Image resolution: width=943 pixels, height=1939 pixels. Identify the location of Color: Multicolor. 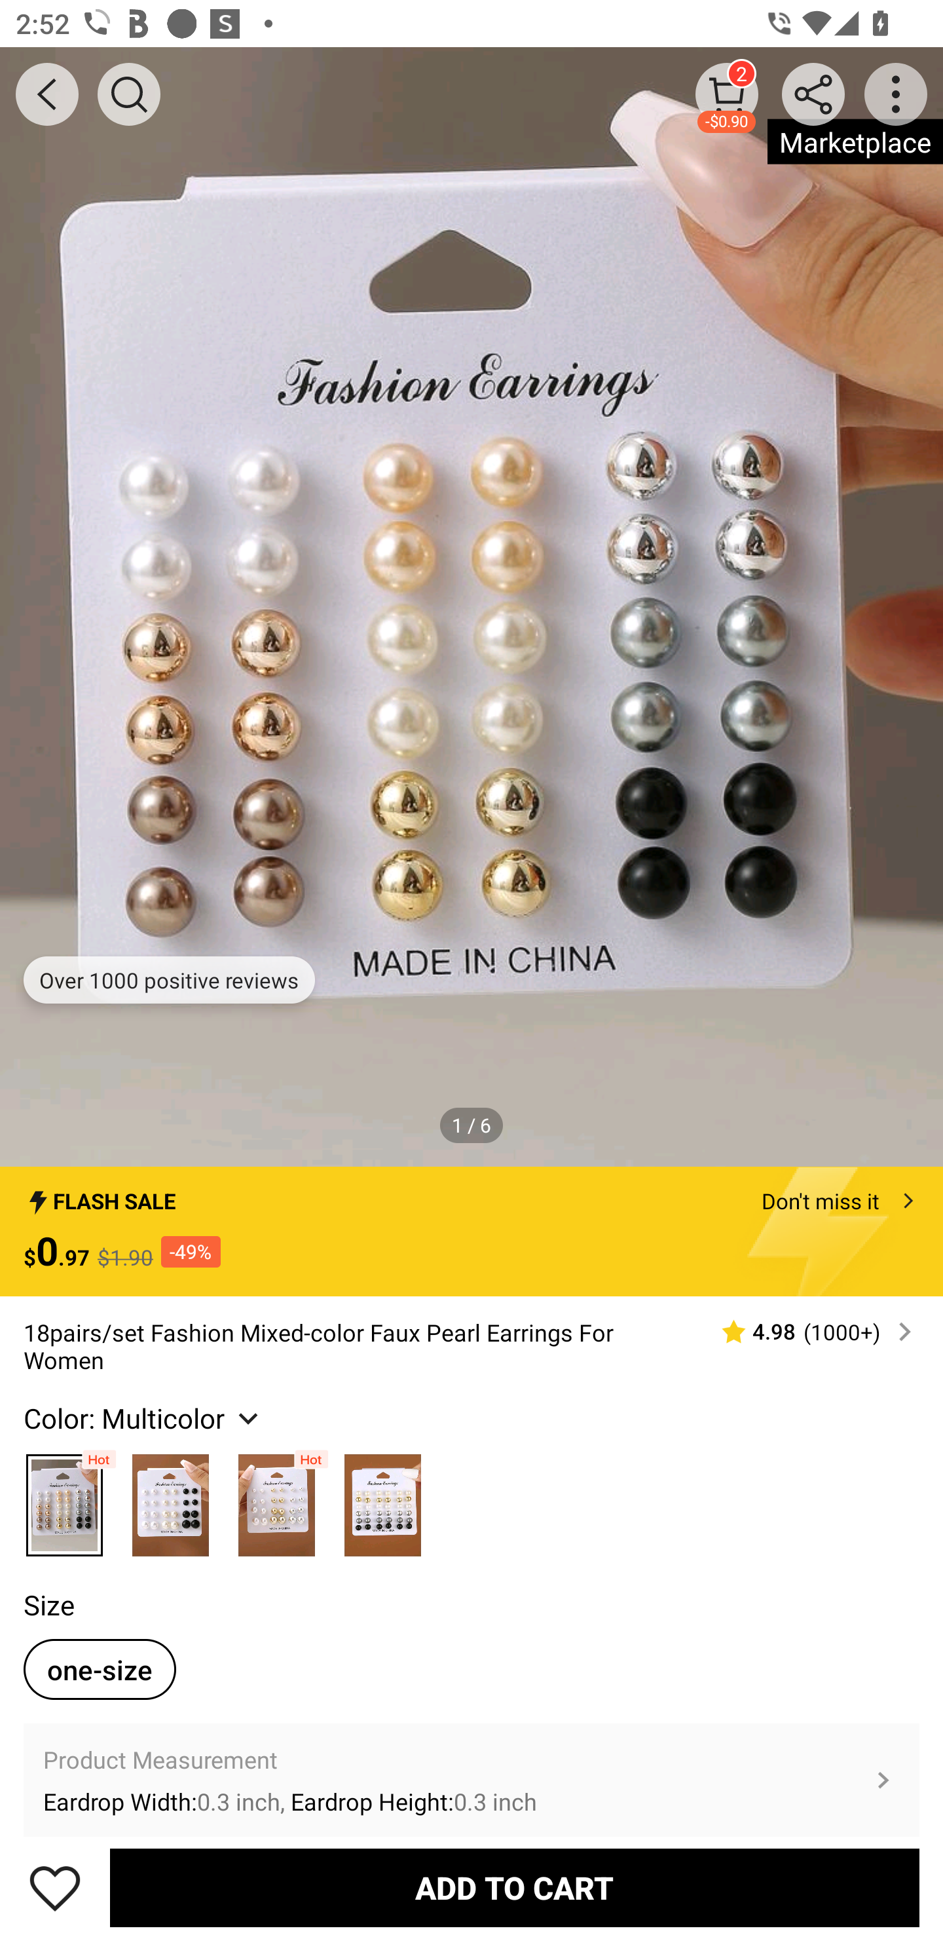
(144, 1418).